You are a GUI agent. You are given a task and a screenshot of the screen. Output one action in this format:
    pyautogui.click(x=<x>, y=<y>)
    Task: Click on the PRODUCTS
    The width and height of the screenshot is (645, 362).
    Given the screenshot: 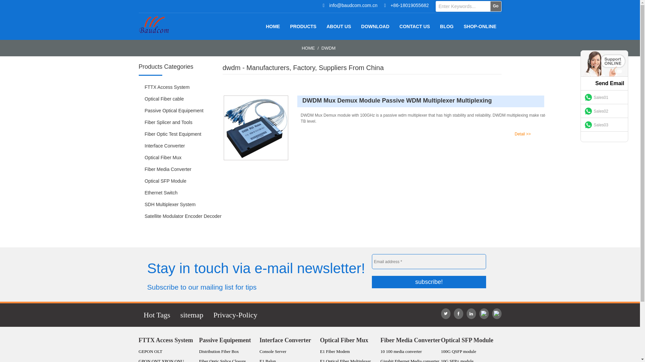 What is the action you would take?
    pyautogui.click(x=303, y=26)
    